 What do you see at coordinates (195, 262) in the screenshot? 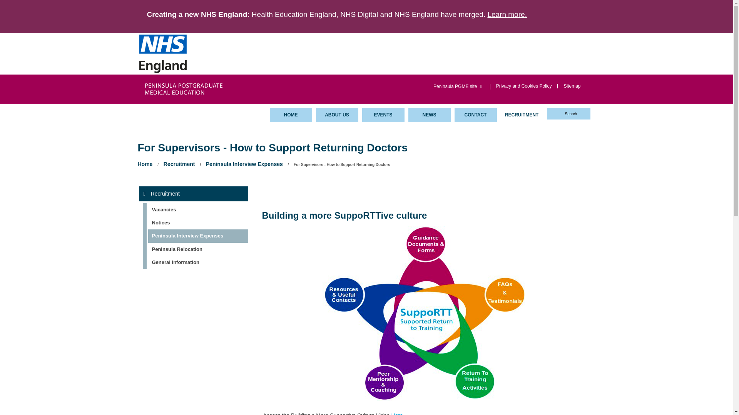
I see `General Information` at bounding box center [195, 262].